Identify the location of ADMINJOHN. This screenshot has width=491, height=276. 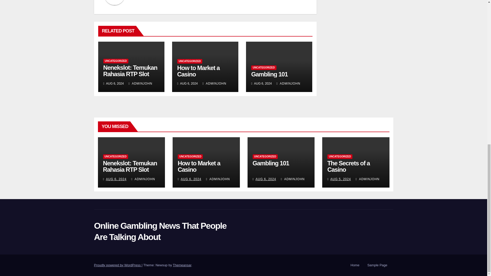
(214, 83).